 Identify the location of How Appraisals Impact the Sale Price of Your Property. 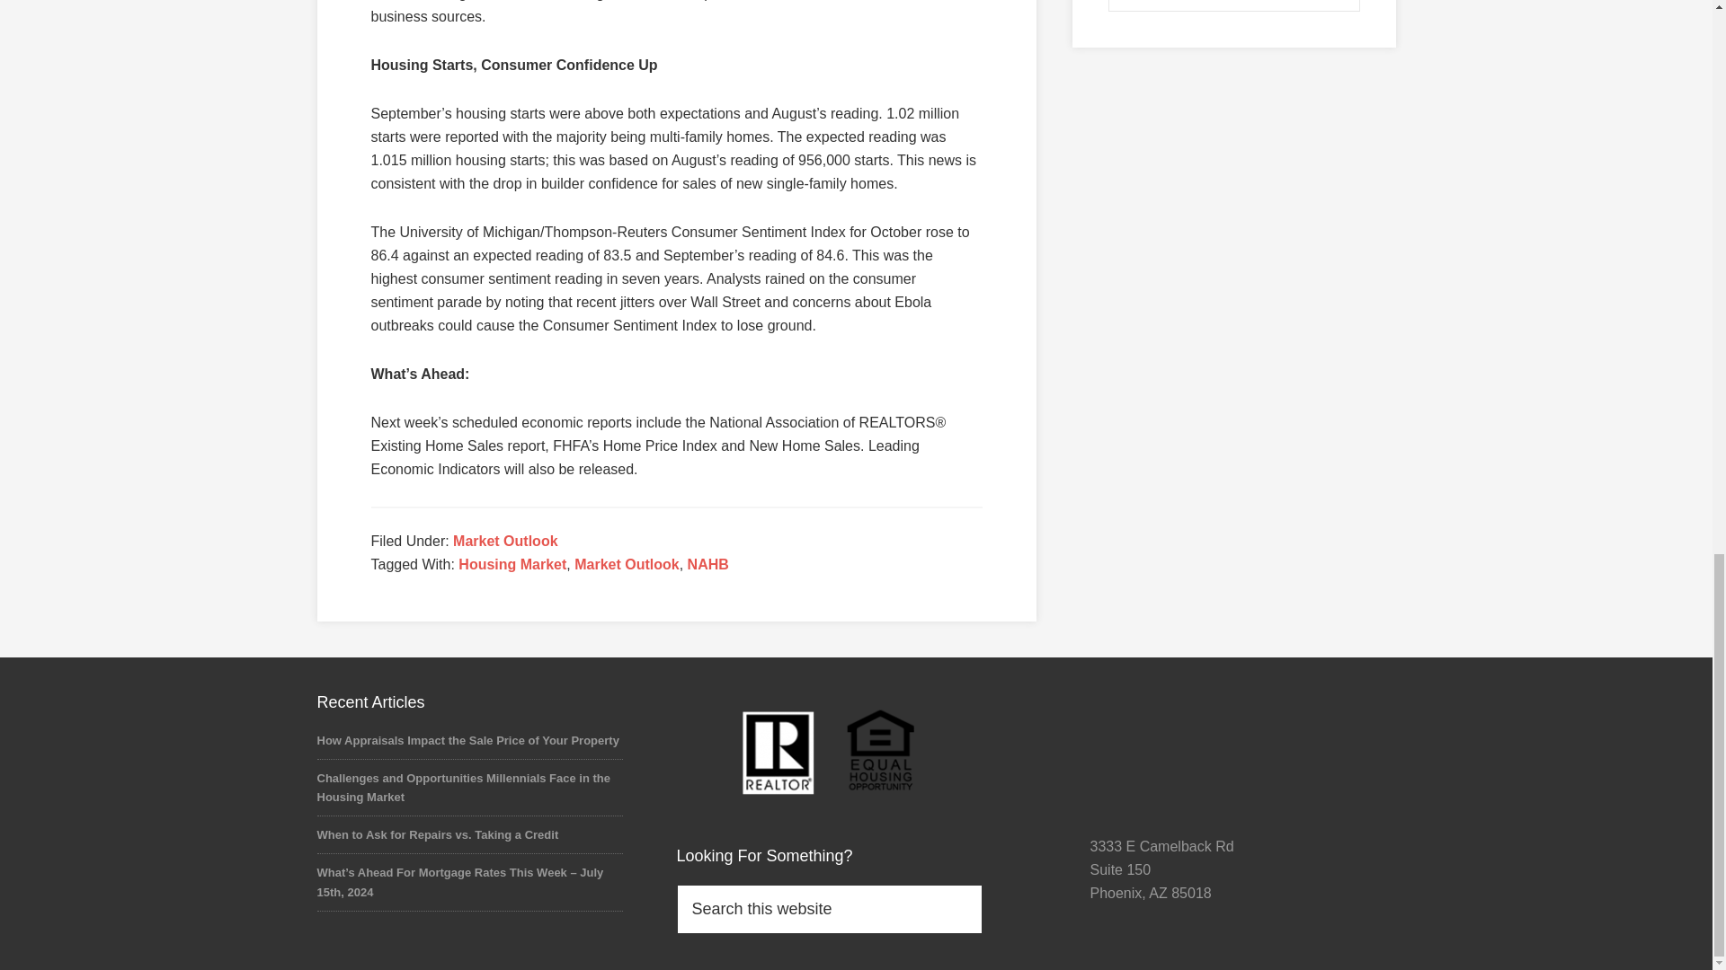
(467, 740).